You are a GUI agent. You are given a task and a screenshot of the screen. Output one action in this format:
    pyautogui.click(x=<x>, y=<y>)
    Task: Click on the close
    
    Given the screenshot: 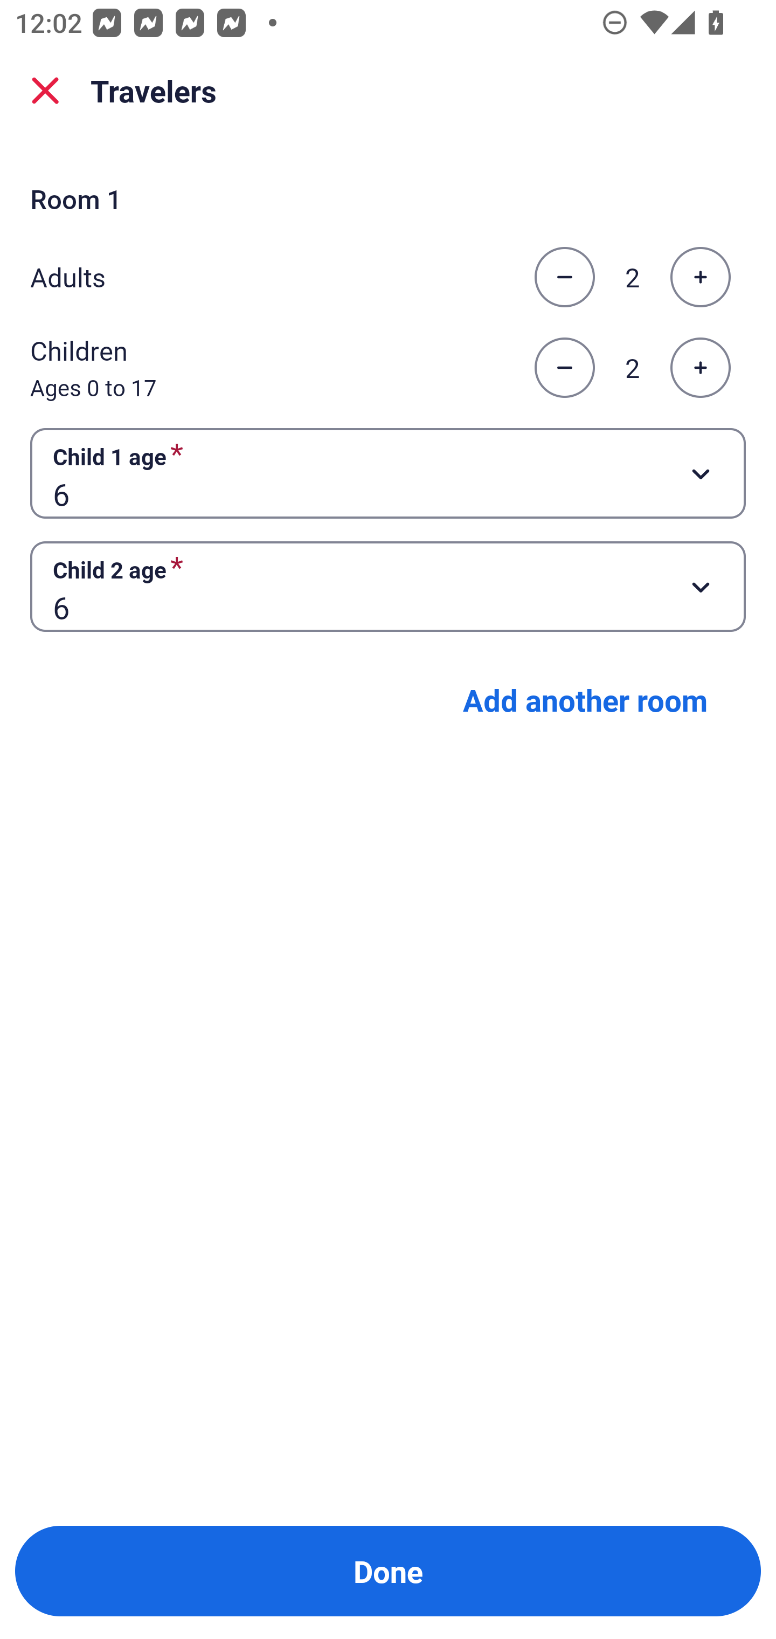 What is the action you would take?
    pyautogui.click(x=45, y=91)
    